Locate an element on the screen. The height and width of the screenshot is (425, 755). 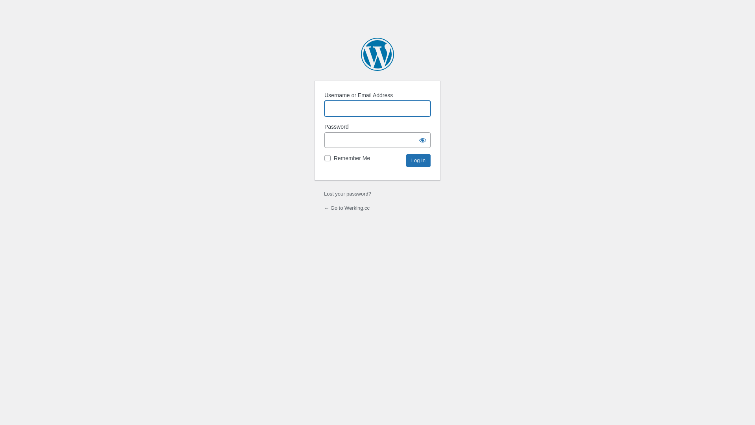
Log In is located at coordinates (418, 161).